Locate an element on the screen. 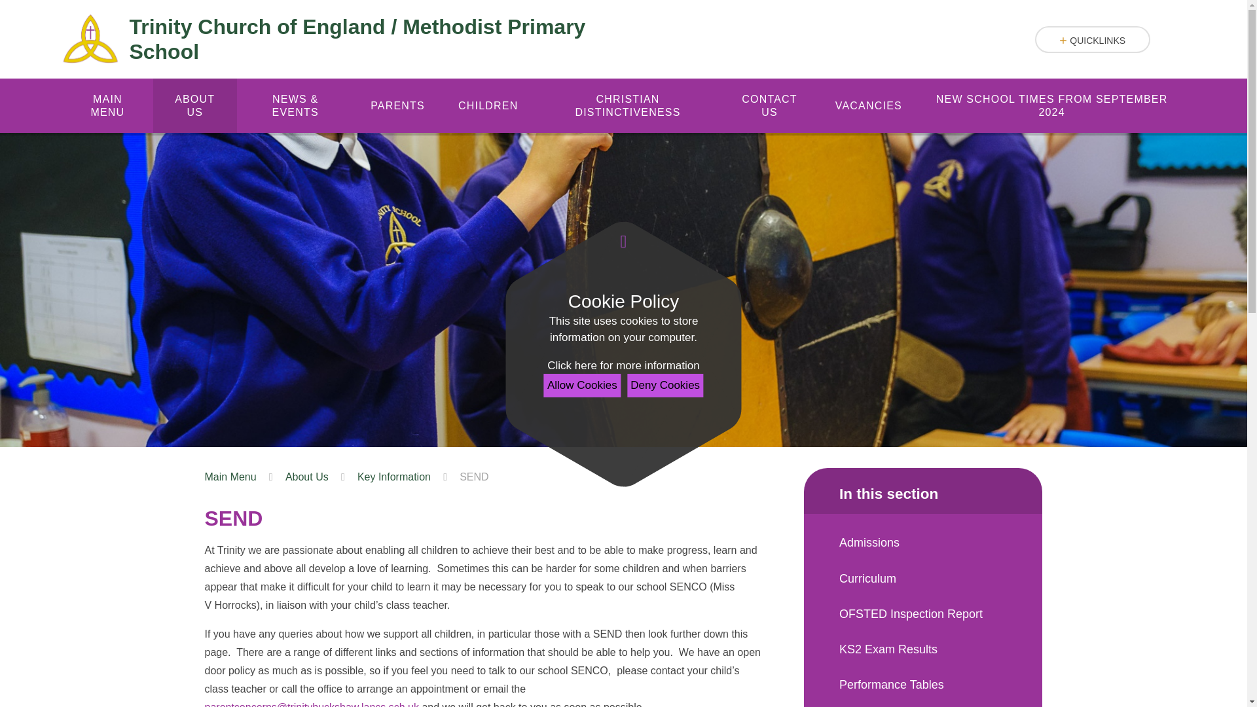  Allow Cookies is located at coordinates (583, 385).